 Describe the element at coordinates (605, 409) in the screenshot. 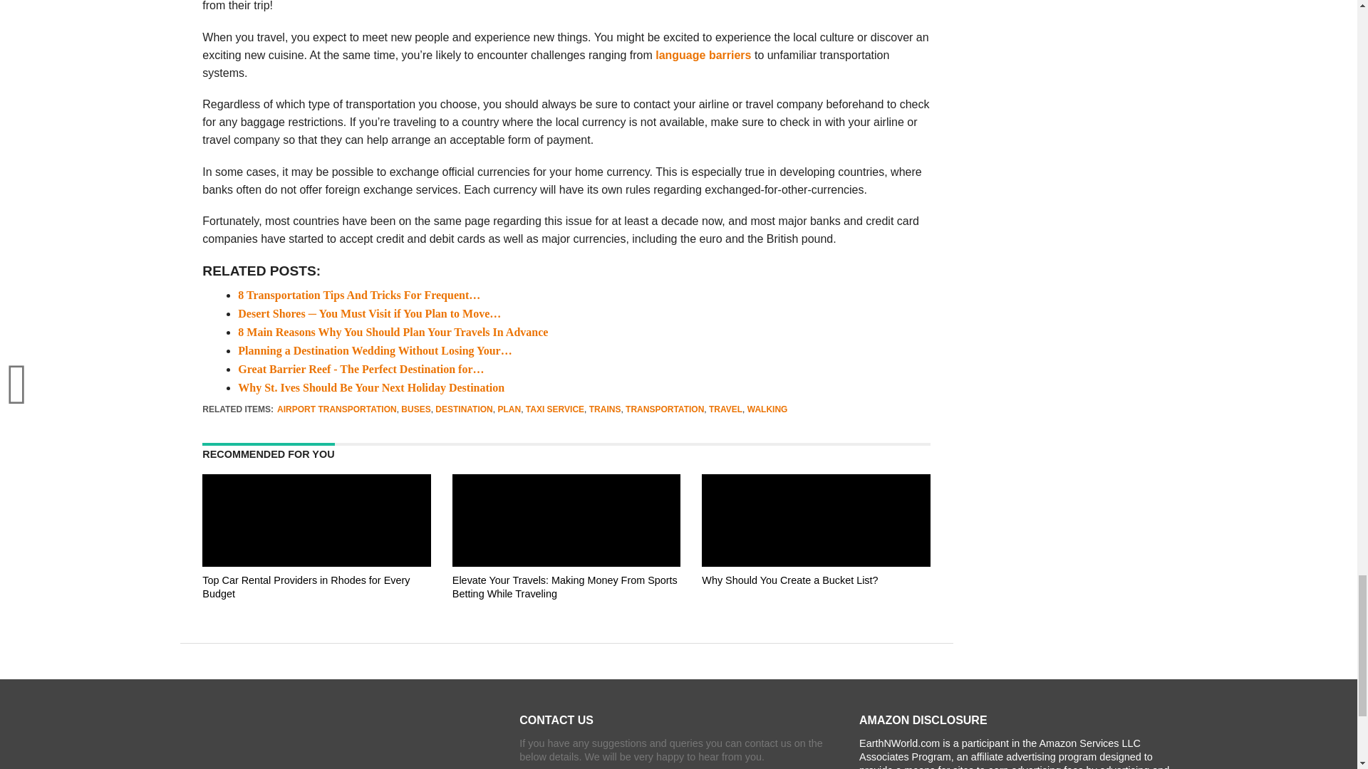

I see `TRAINS` at that location.